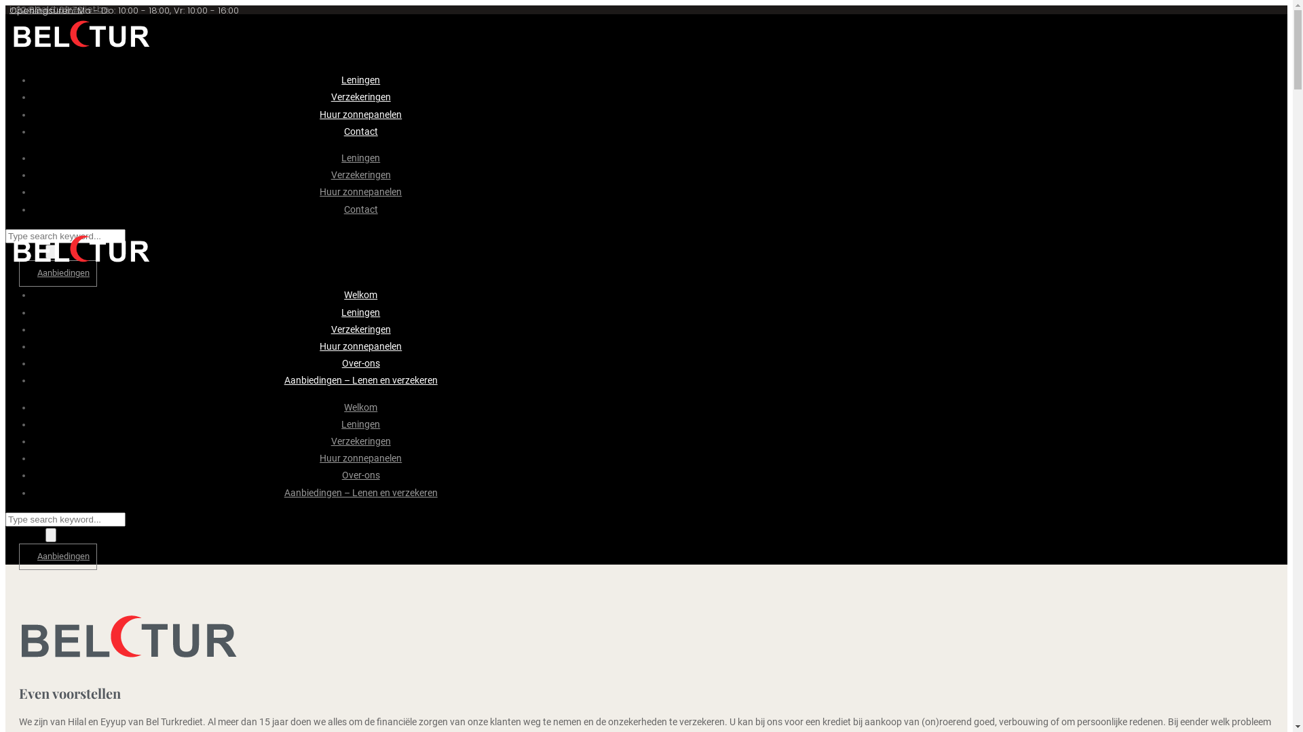 This screenshot has height=732, width=1303. What do you see at coordinates (361, 97) in the screenshot?
I see `Verzekeringen` at bounding box center [361, 97].